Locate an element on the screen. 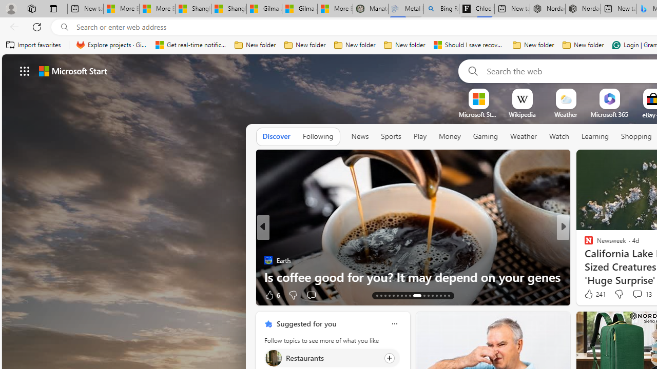 Image resolution: width=657 pixels, height=369 pixels. Gaming is located at coordinates (486, 136).